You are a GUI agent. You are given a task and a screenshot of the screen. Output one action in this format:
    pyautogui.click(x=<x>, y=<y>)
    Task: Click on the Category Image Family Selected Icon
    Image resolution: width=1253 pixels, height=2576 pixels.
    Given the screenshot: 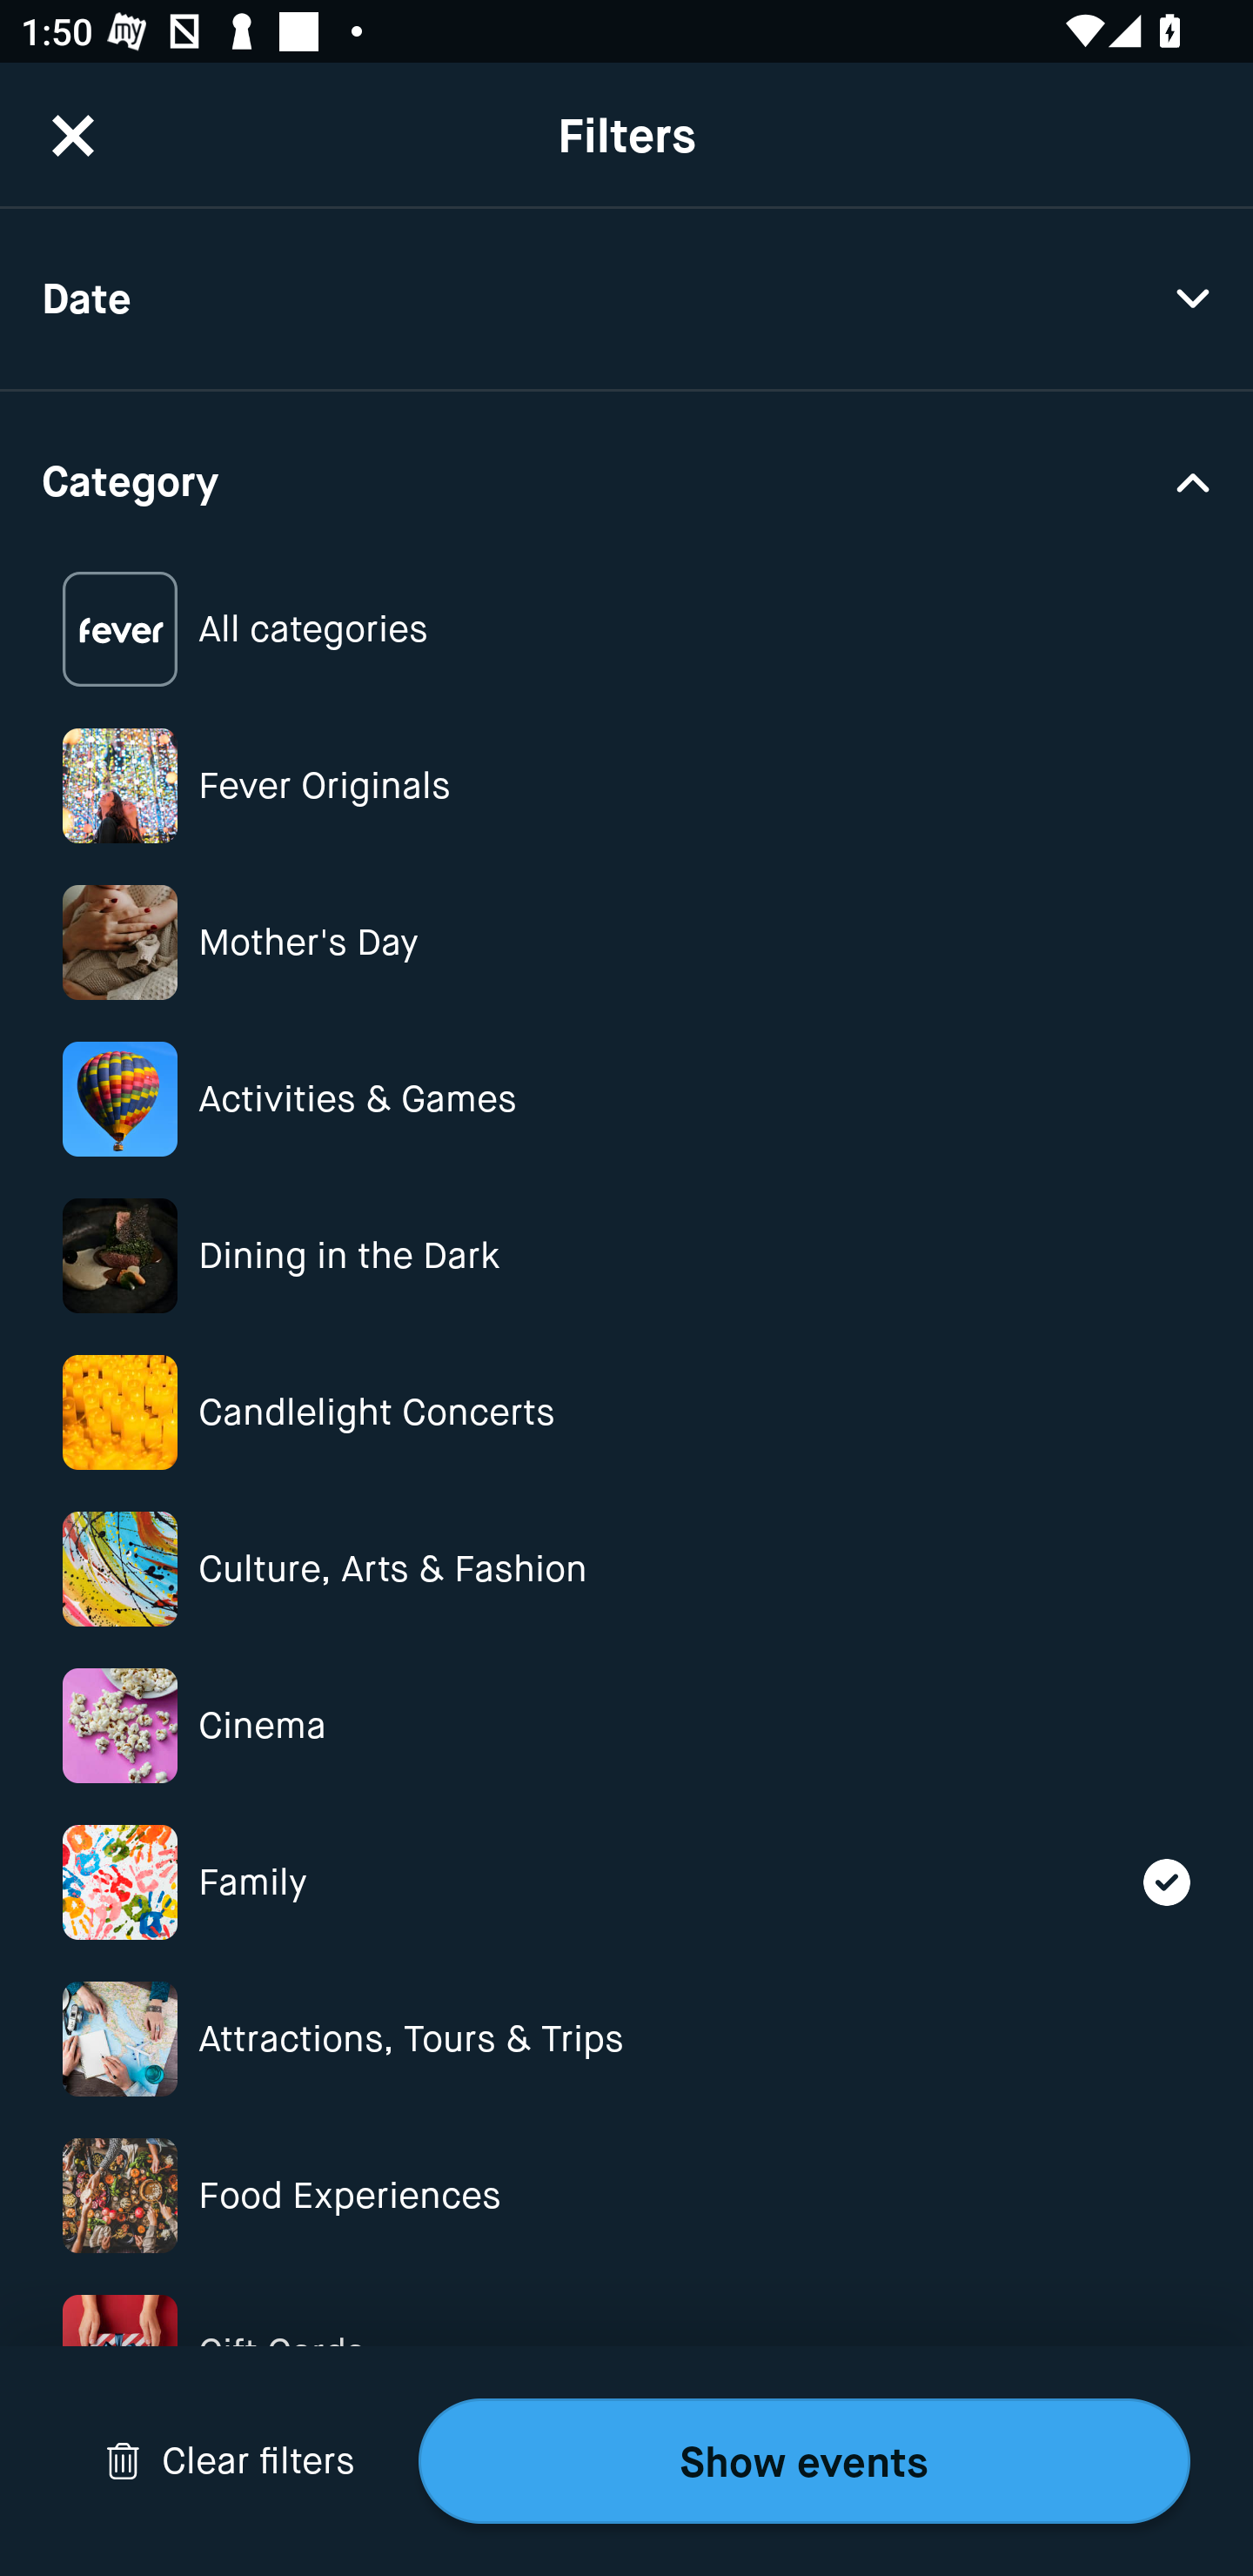 What is the action you would take?
    pyautogui.click(x=626, y=1882)
    